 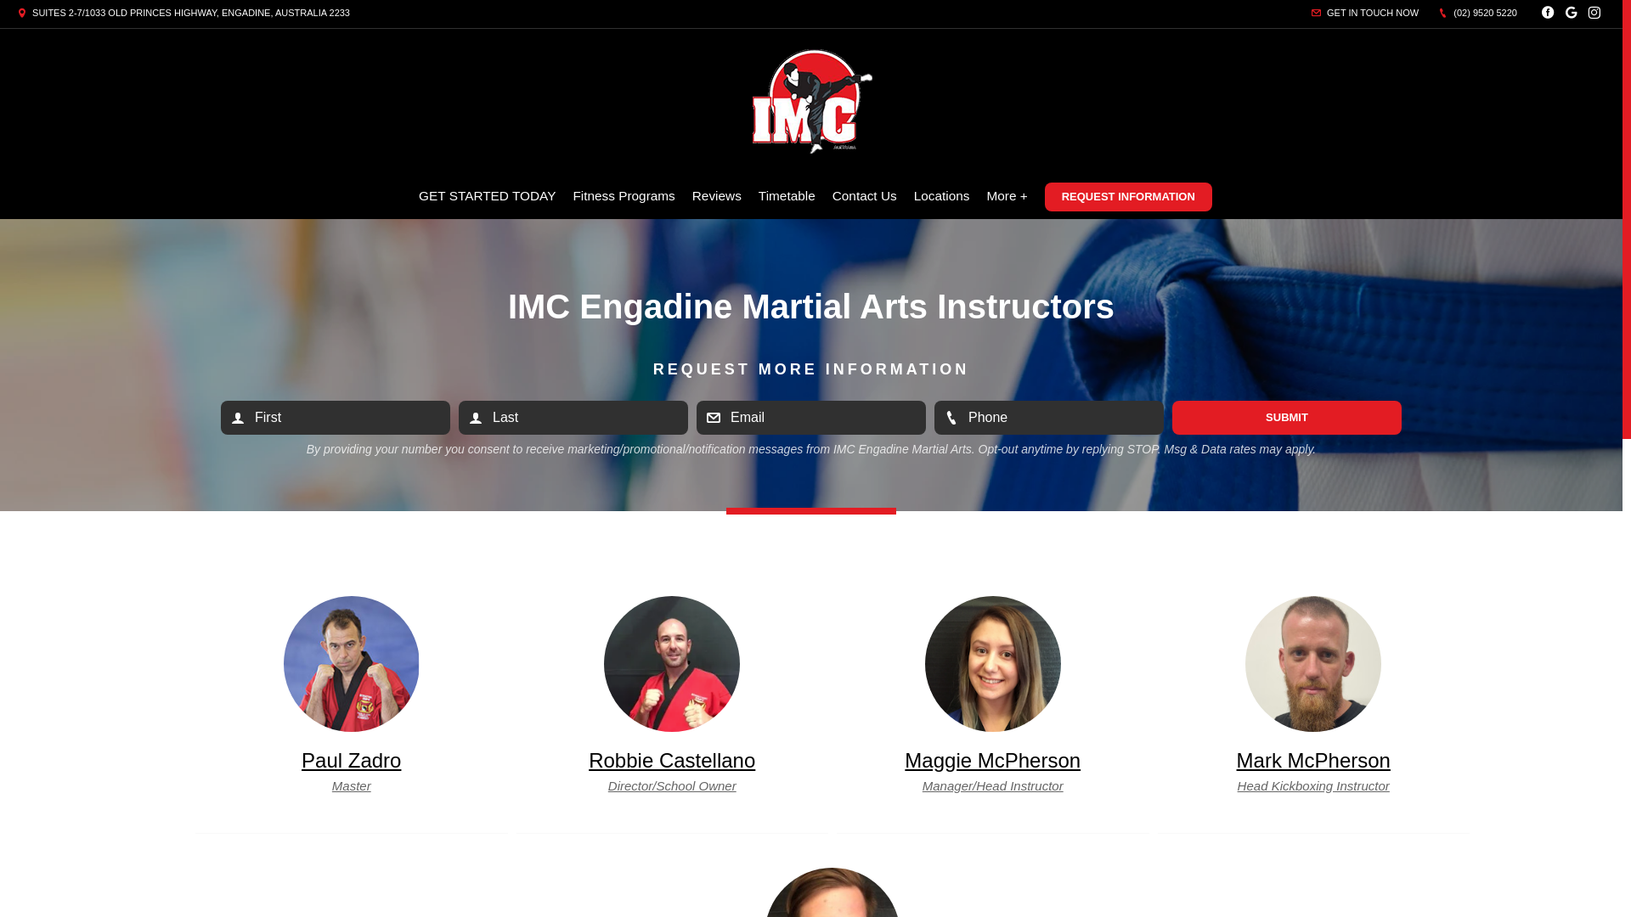 What do you see at coordinates (717, 196) in the screenshot?
I see `Reviews` at bounding box center [717, 196].